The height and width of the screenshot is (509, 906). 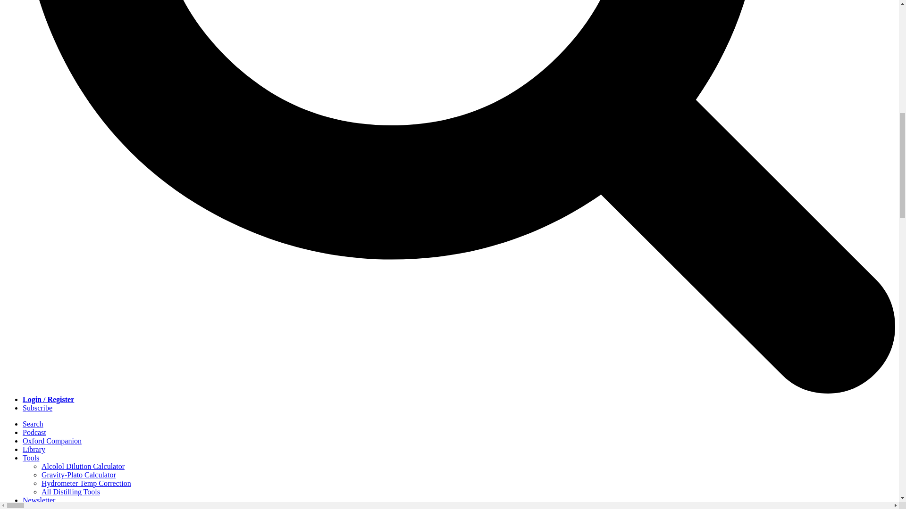 I want to click on All Distilling Tools, so click(x=71, y=491).